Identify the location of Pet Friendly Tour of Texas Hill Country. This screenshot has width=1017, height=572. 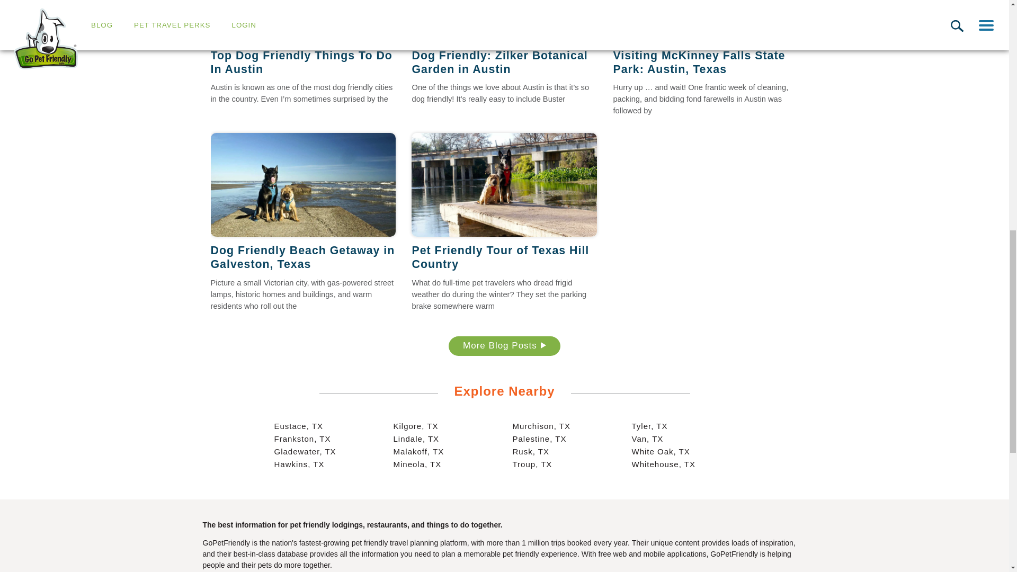
(504, 184).